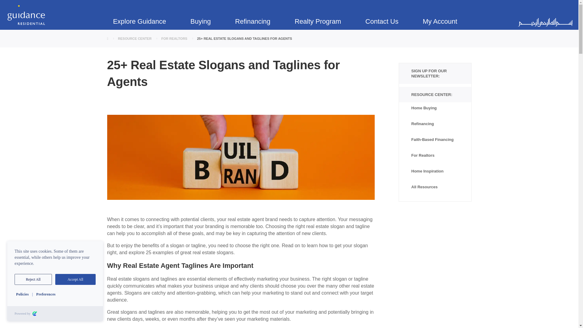  I want to click on Privacy Widget, so click(55, 281).